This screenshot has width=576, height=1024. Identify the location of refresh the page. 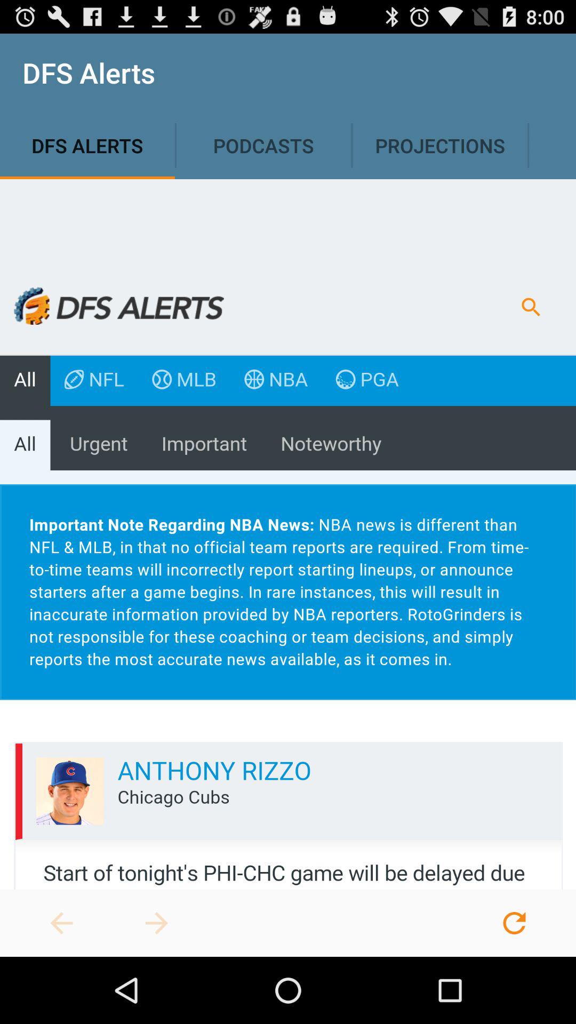
(514, 923).